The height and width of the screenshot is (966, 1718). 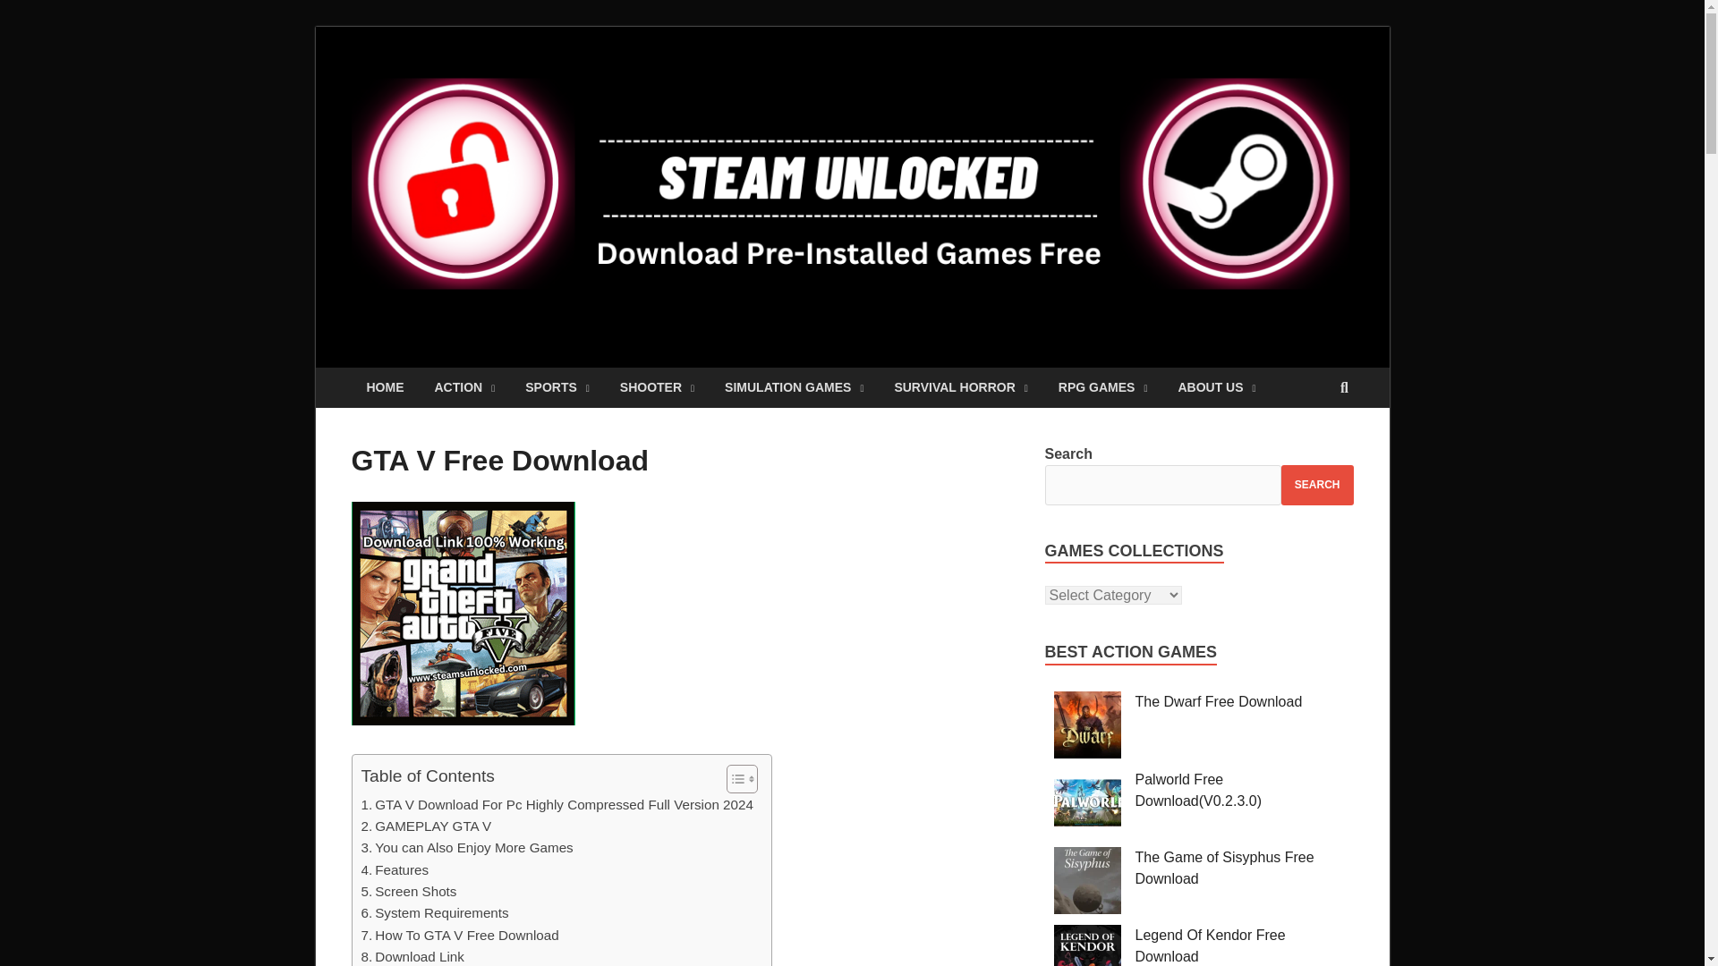 What do you see at coordinates (793, 387) in the screenshot?
I see `SIMULATION GAMES` at bounding box center [793, 387].